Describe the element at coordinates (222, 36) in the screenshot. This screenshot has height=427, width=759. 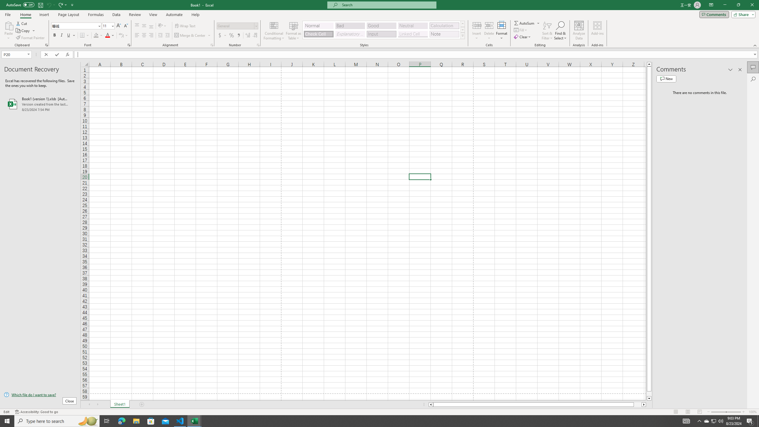
I see `Accounting Number Format` at that location.